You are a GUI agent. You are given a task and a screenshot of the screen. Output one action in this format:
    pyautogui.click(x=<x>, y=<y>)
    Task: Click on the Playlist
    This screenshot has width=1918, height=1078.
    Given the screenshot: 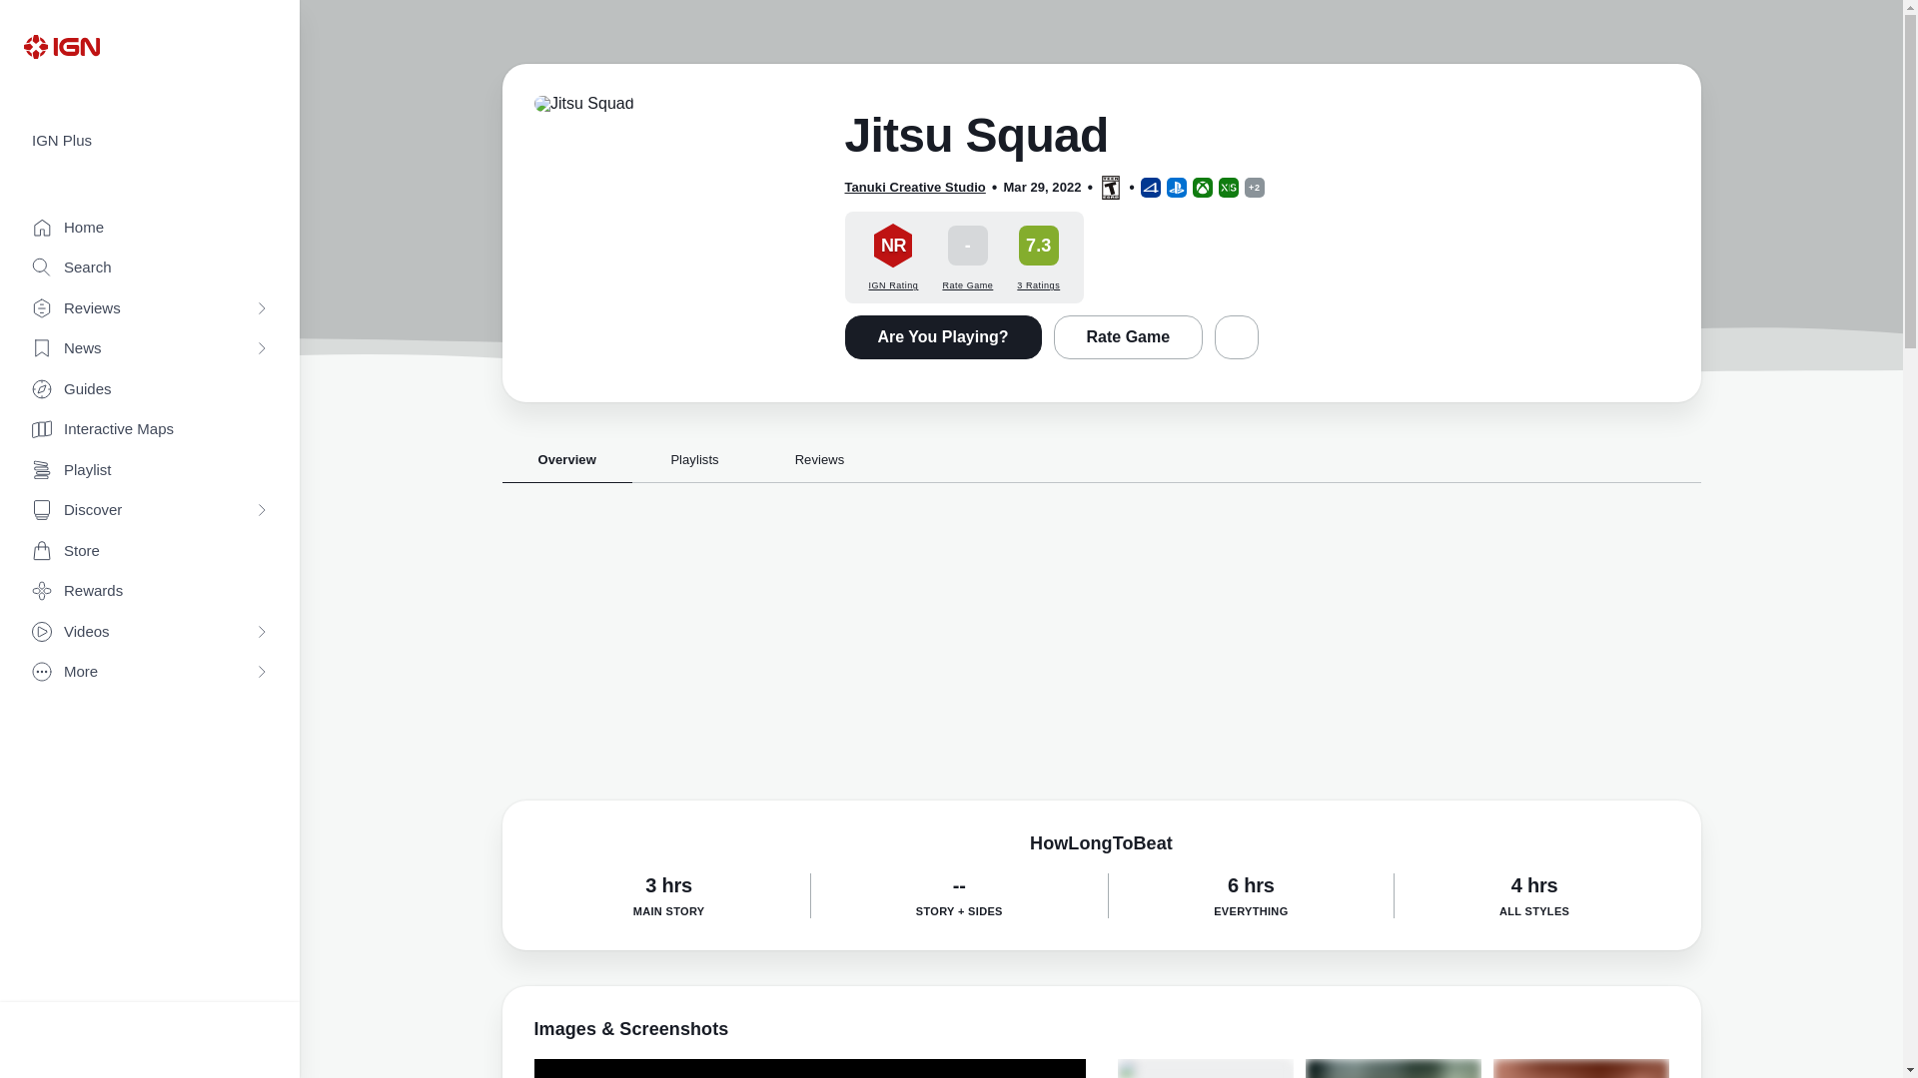 What is the action you would take?
    pyautogui.click(x=150, y=471)
    